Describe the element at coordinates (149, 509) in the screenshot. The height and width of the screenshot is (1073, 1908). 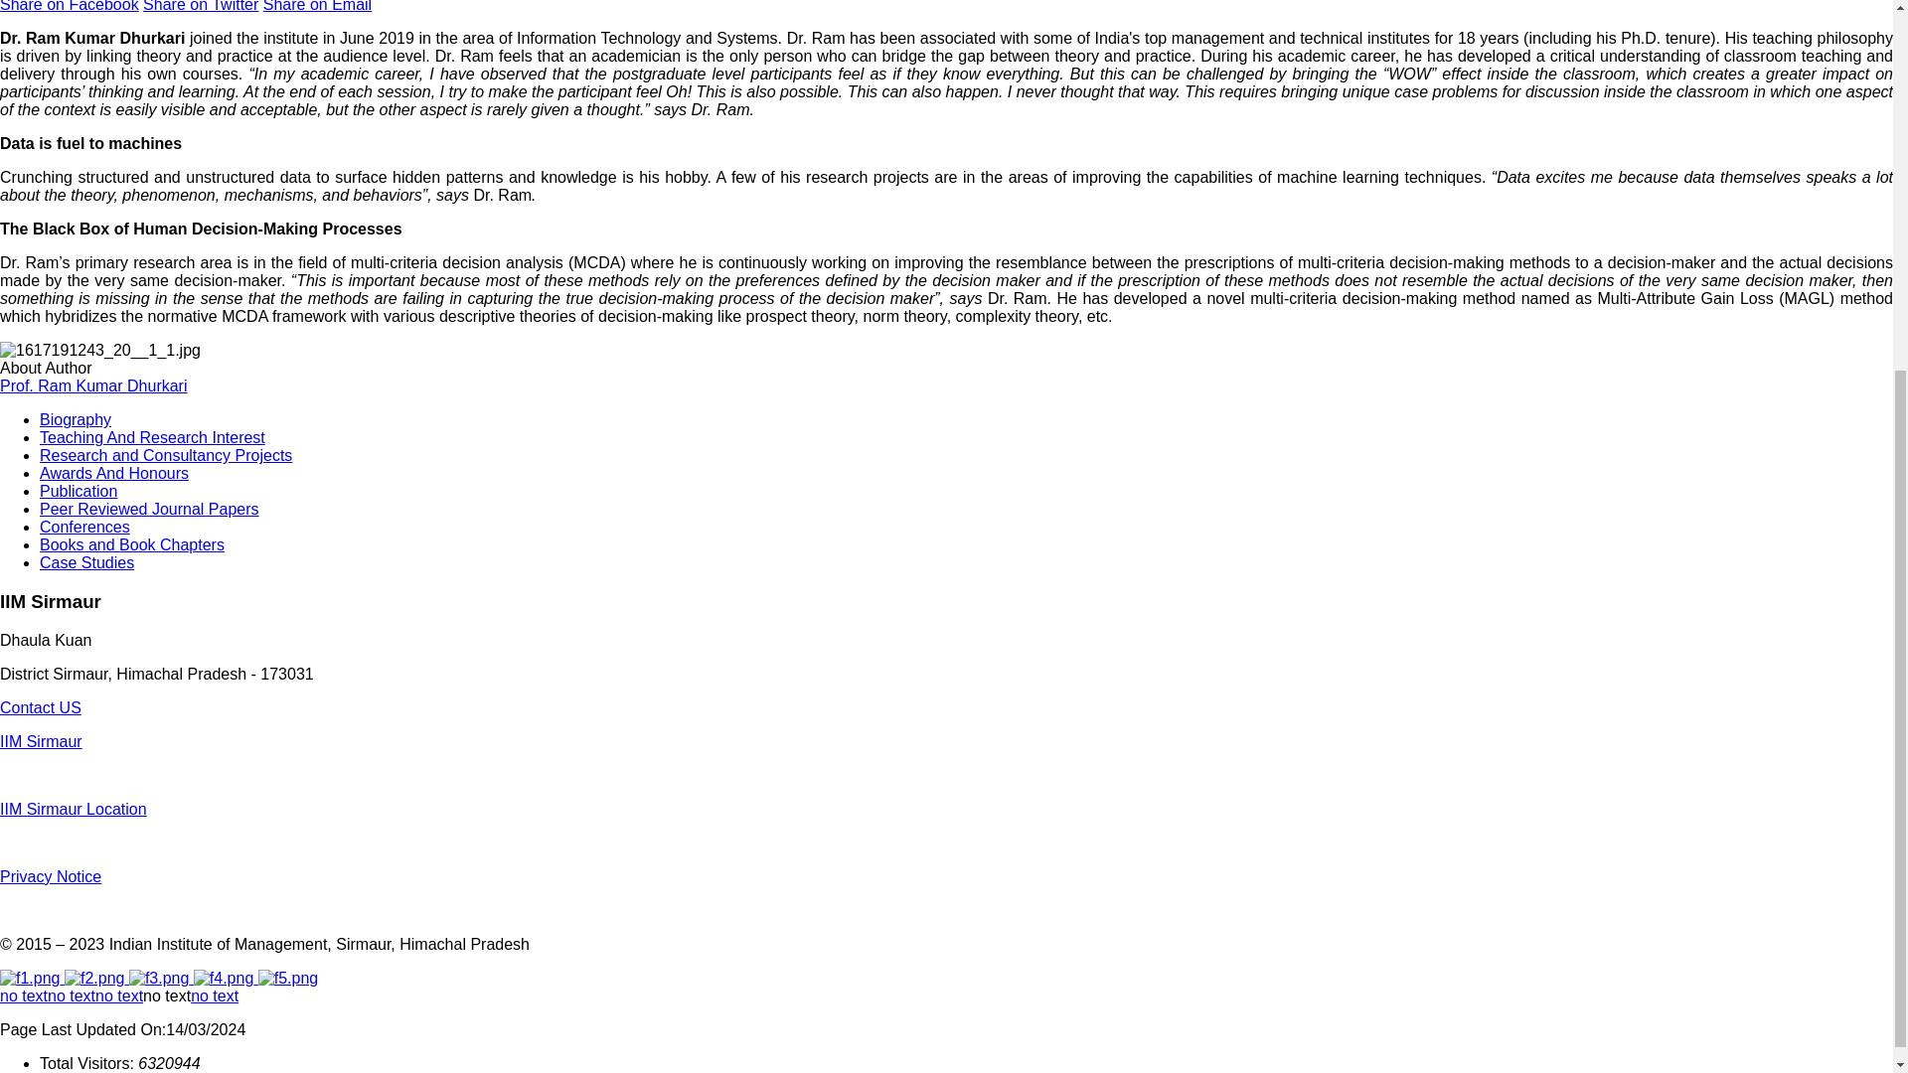
I see `Peer Reviewed Journal Papers` at that location.